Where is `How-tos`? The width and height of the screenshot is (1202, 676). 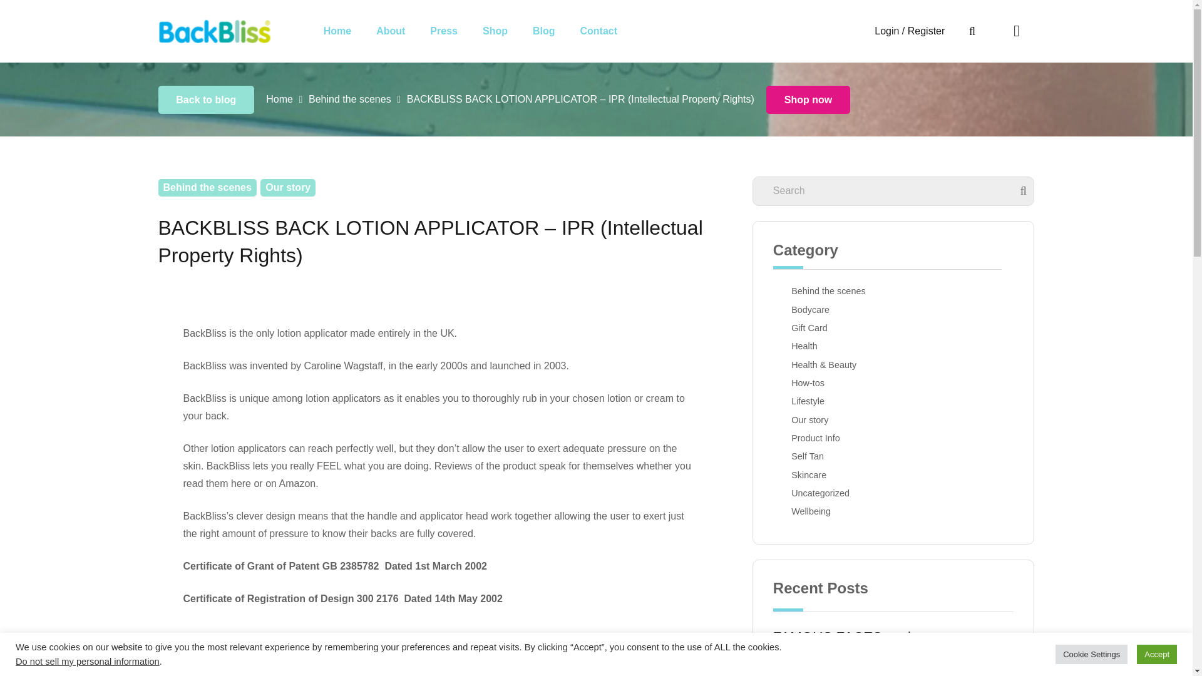 How-tos is located at coordinates (893, 384).